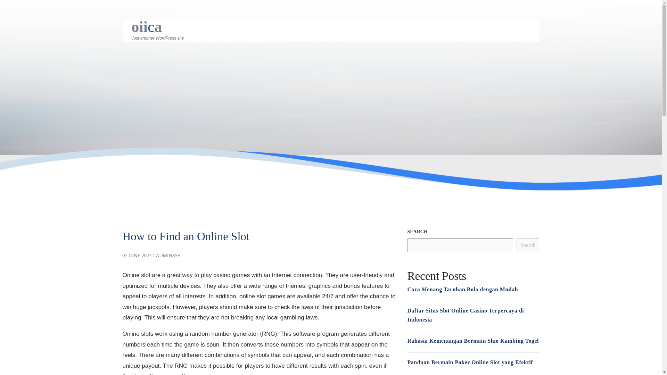 The width and height of the screenshot is (667, 375). Describe the element at coordinates (470, 362) in the screenshot. I see `Panduan Bermain Poker Online Slot yang Efektif` at that location.